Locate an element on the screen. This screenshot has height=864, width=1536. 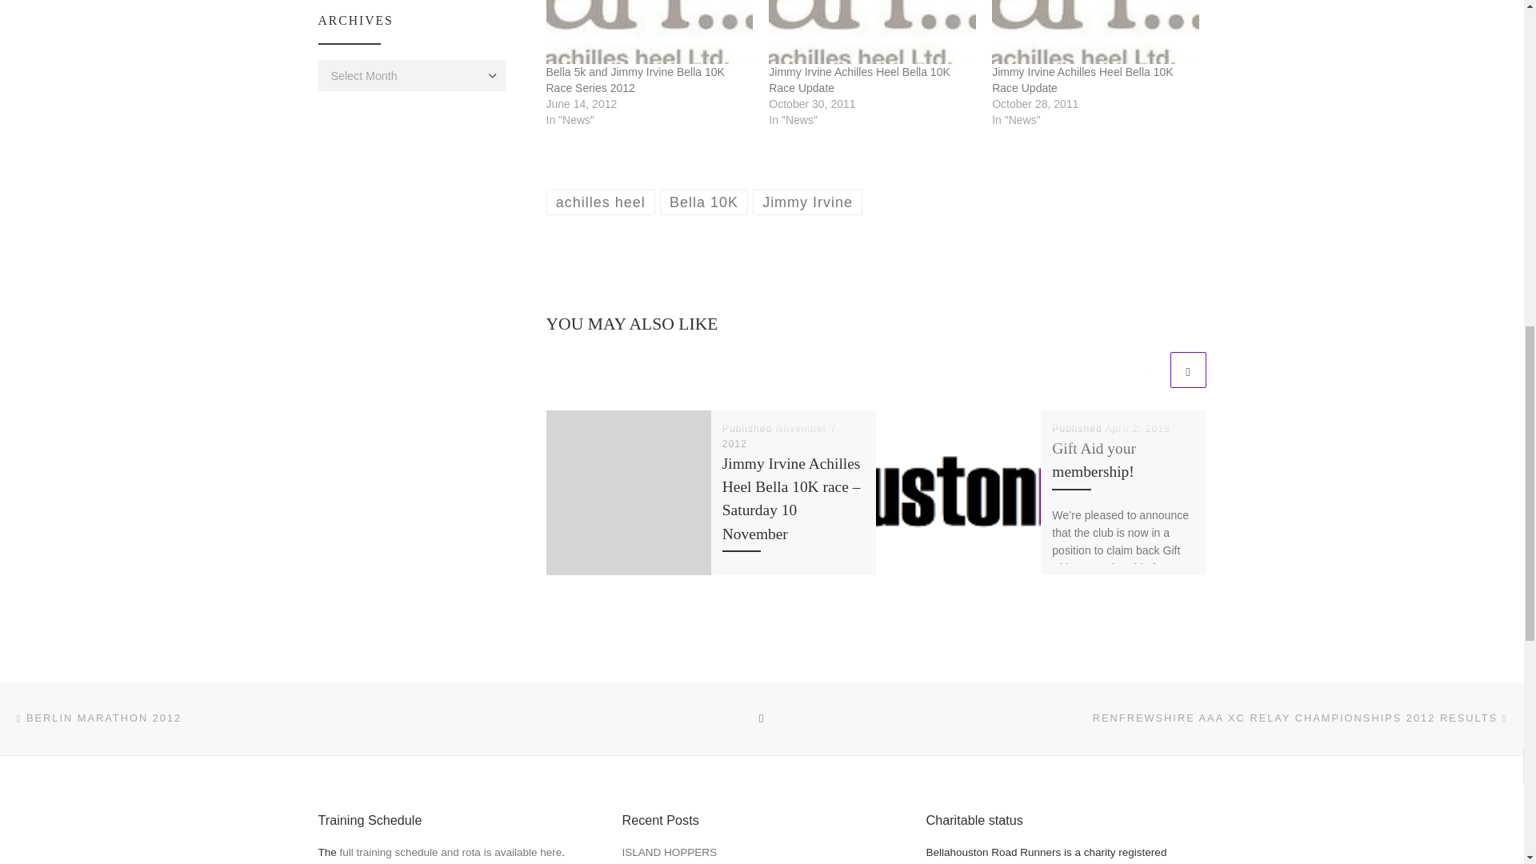
Bella 5k and Jimmy Irvine Bella 10K Race Series 2012 is located at coordinates (634, 80).